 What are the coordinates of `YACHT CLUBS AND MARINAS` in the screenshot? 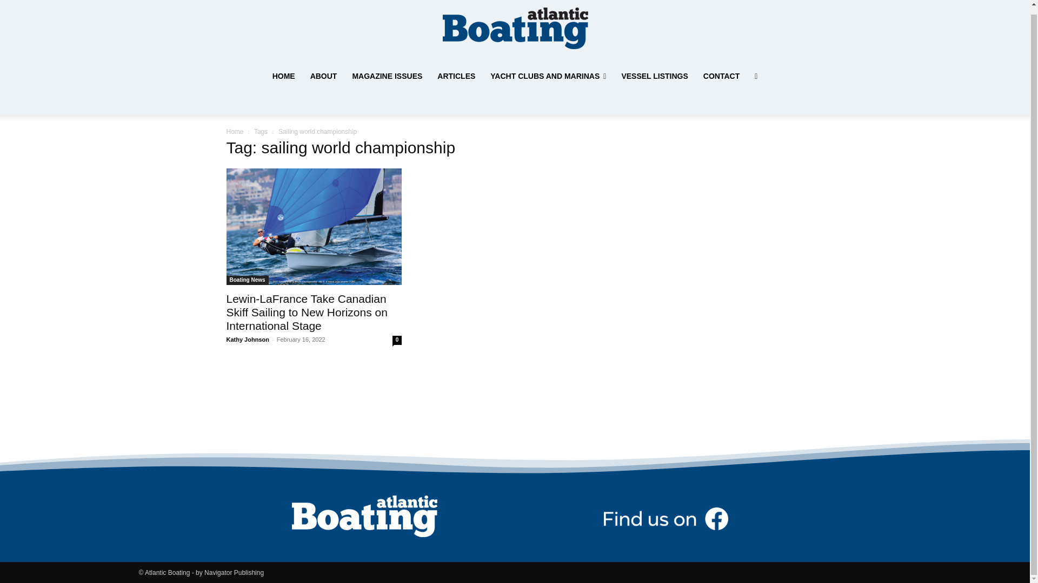 It's located at (548, 76).